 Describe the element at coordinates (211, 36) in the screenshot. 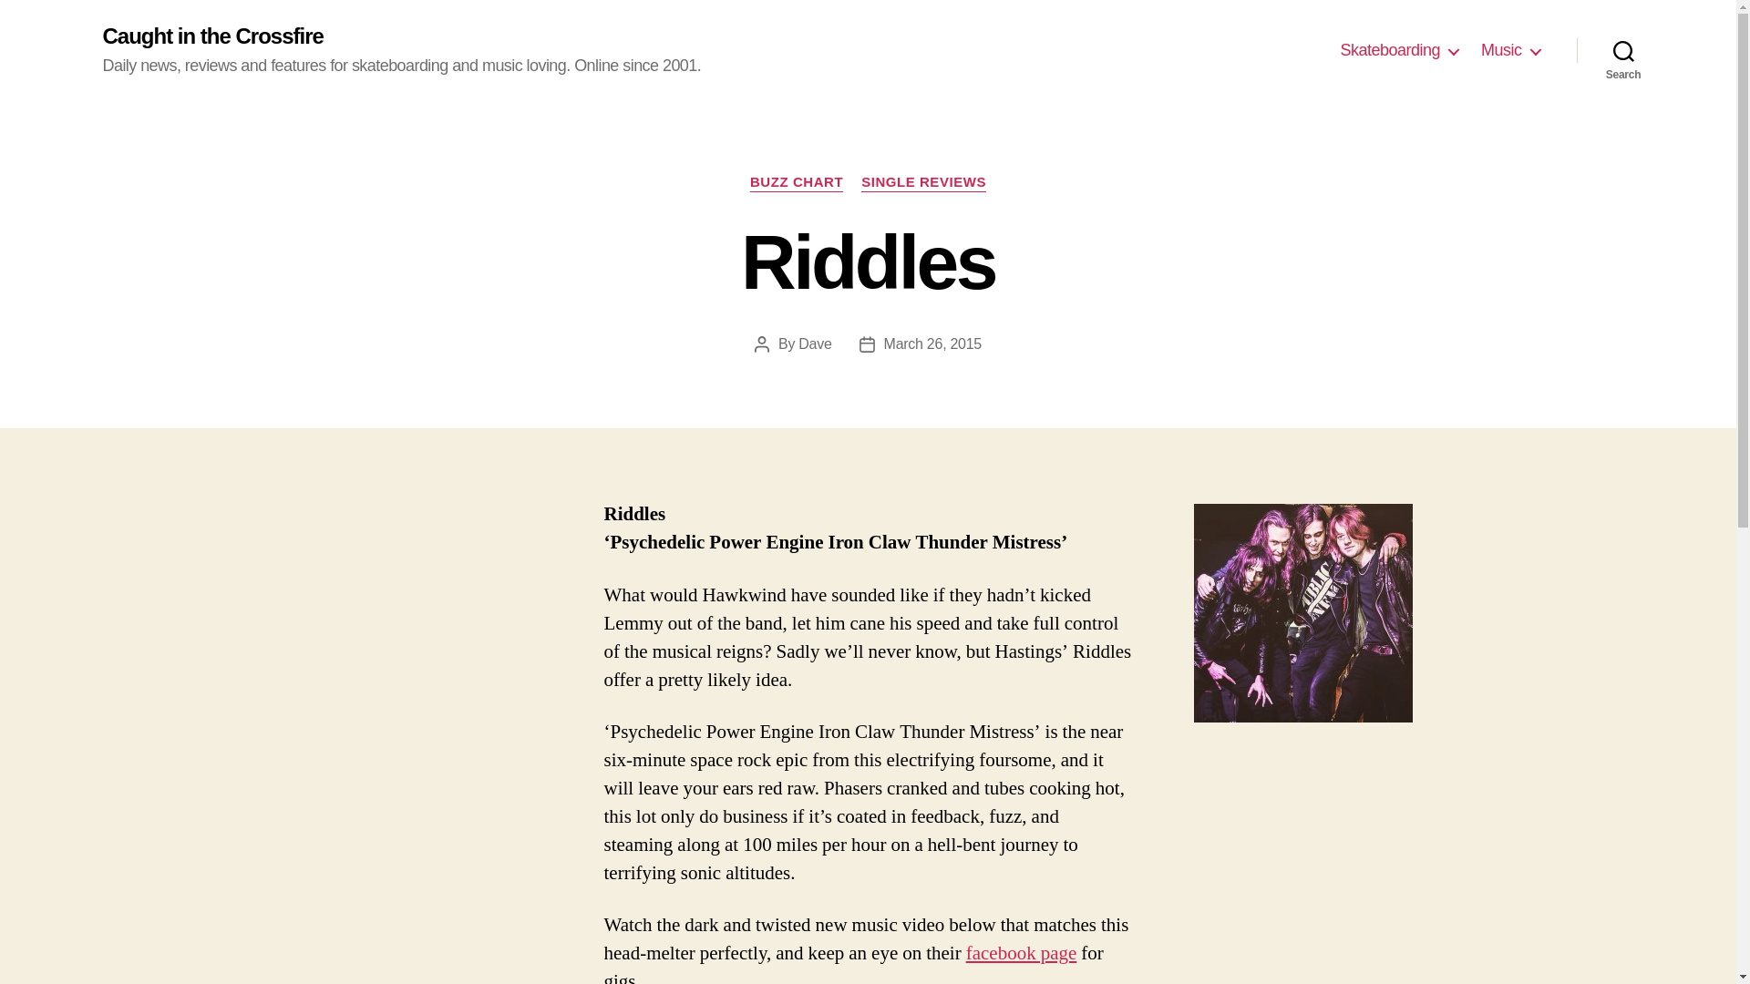

I see `Caught in the Crossfire` at that location.